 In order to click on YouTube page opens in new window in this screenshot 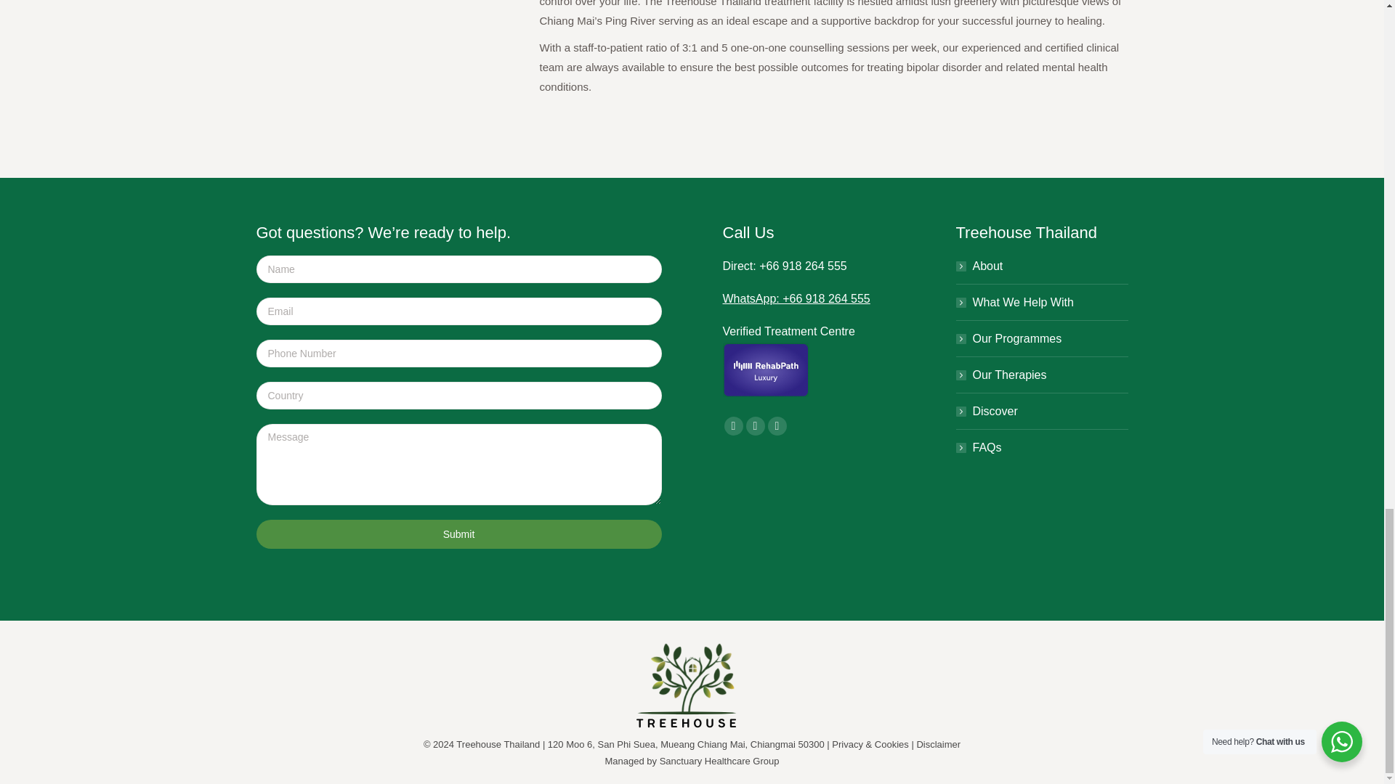, I will do `click(777, 425)`.